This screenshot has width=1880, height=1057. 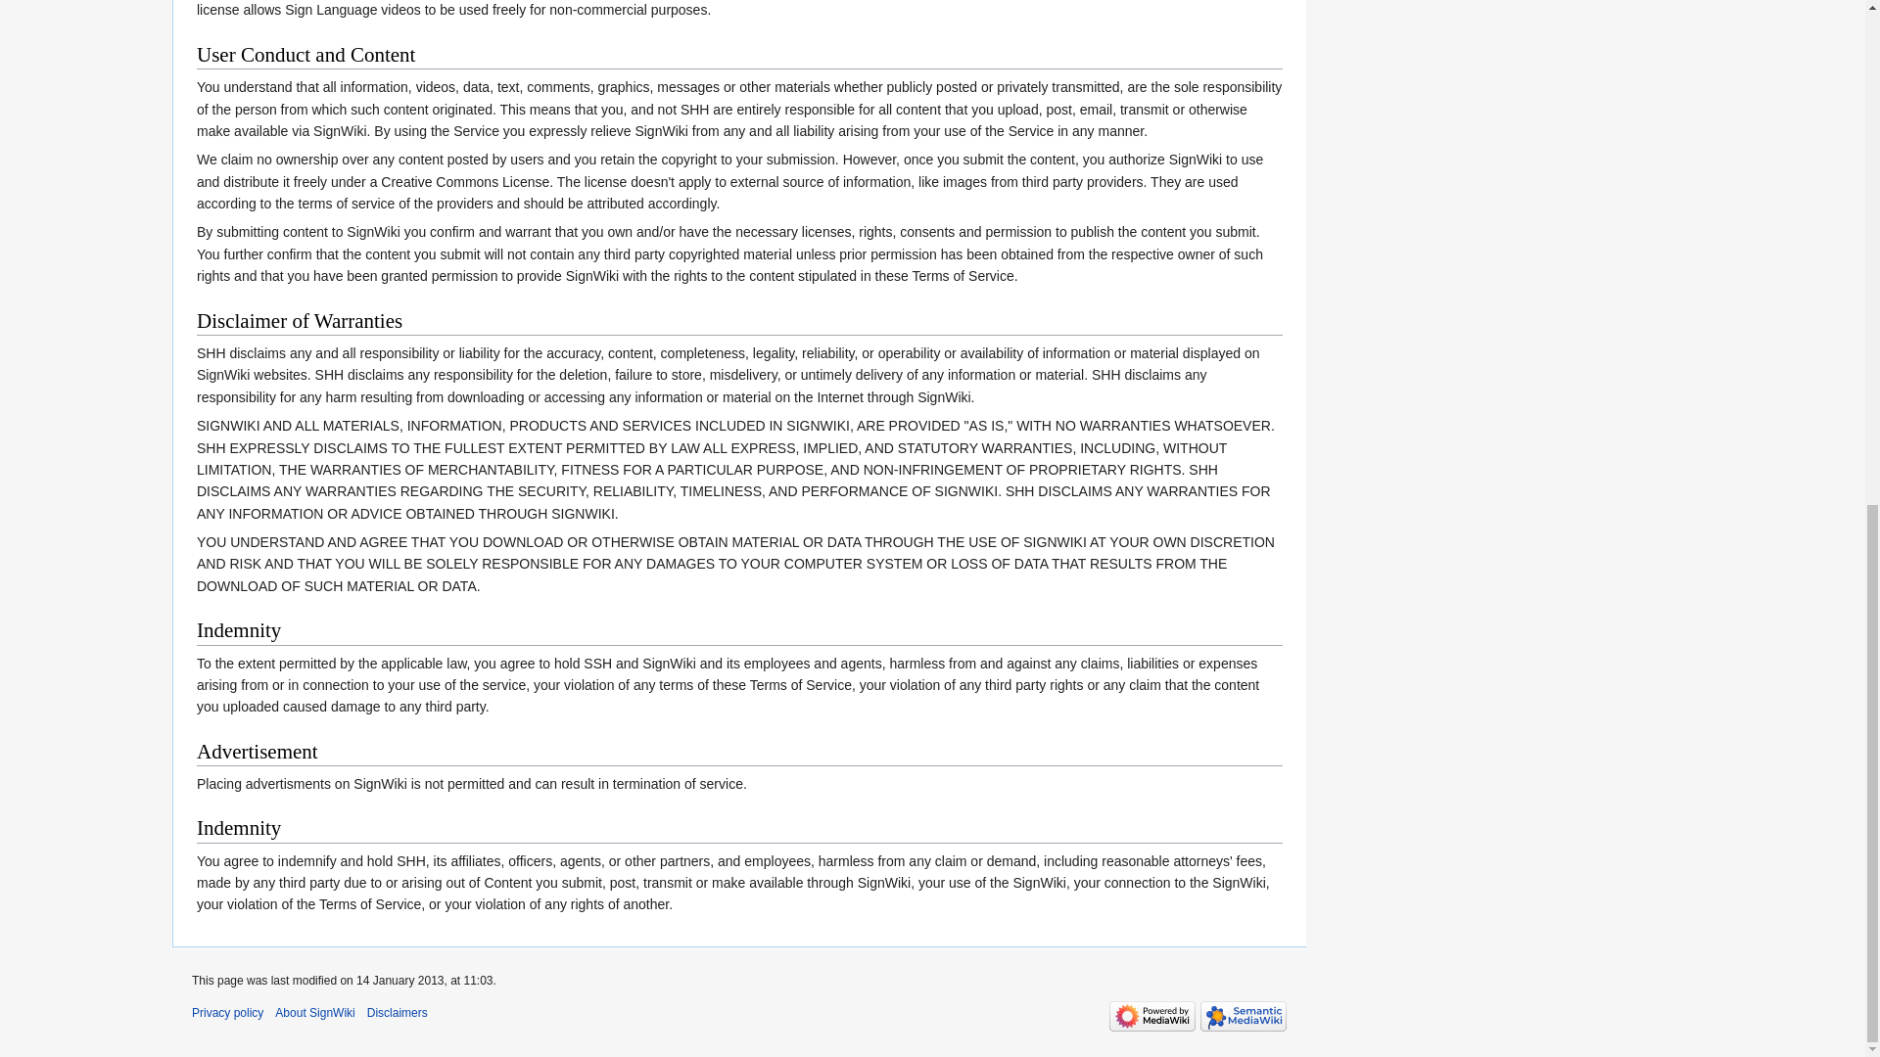 What do you see at coordinates (227, 1013) in the screenshot?
I see `Privacy policy` at bounding box center [227, 1013].